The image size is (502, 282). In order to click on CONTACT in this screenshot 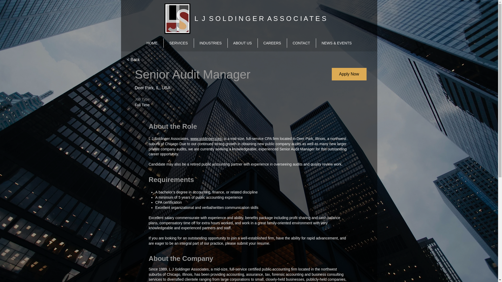, I will do `click(301, 43)`.